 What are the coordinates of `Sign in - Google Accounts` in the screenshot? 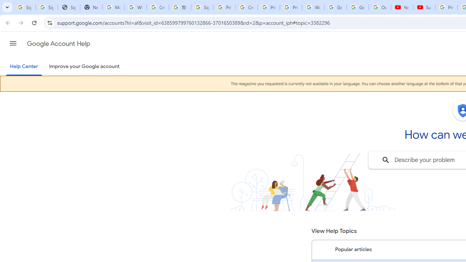 It's located at (202, 7).